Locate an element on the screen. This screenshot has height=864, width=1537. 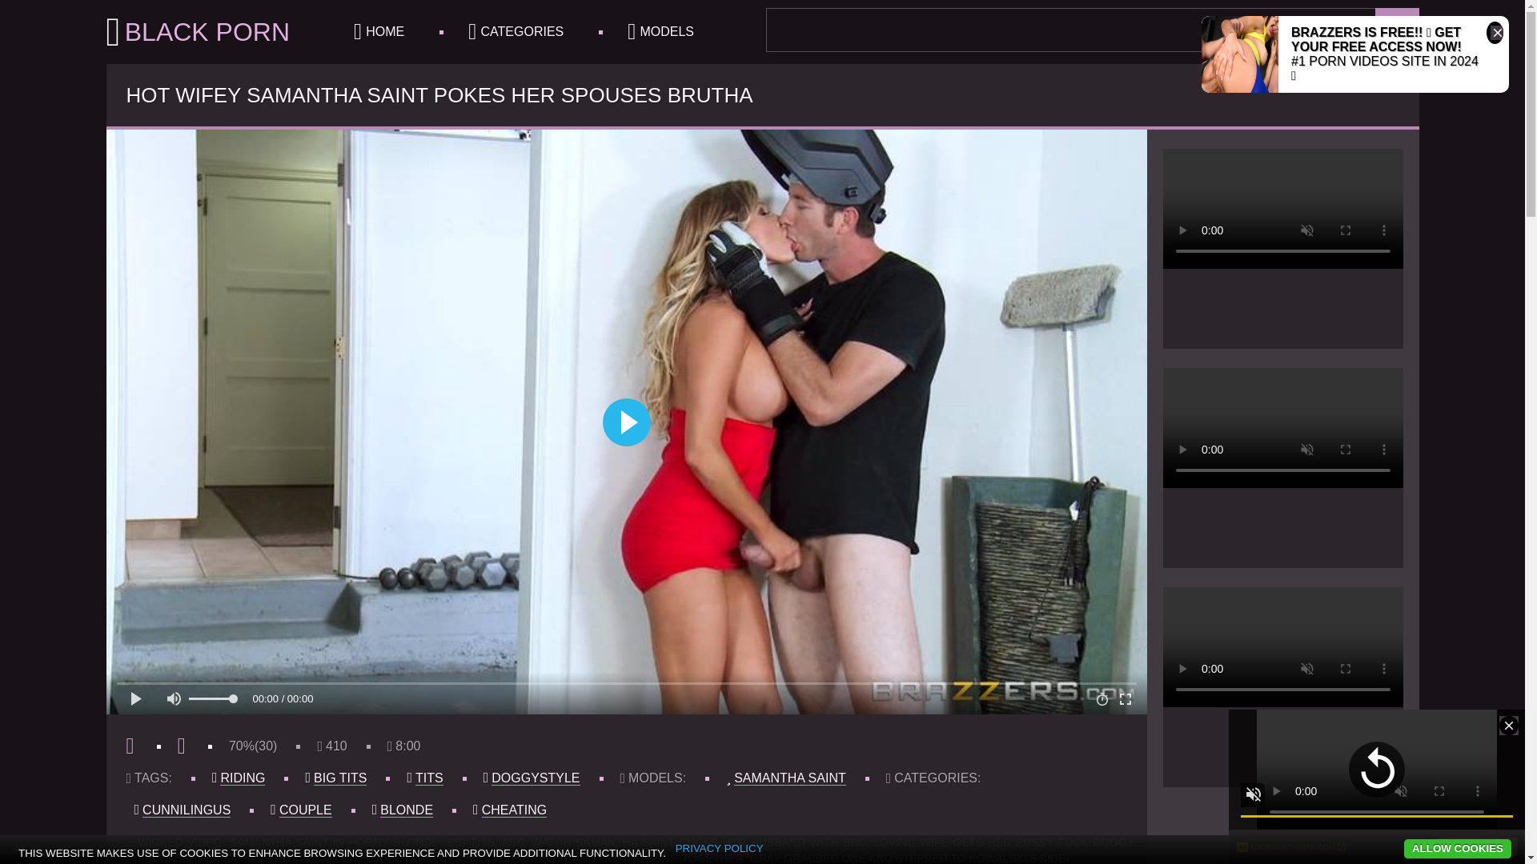
BLONDE is located at coordinates (407, 810).